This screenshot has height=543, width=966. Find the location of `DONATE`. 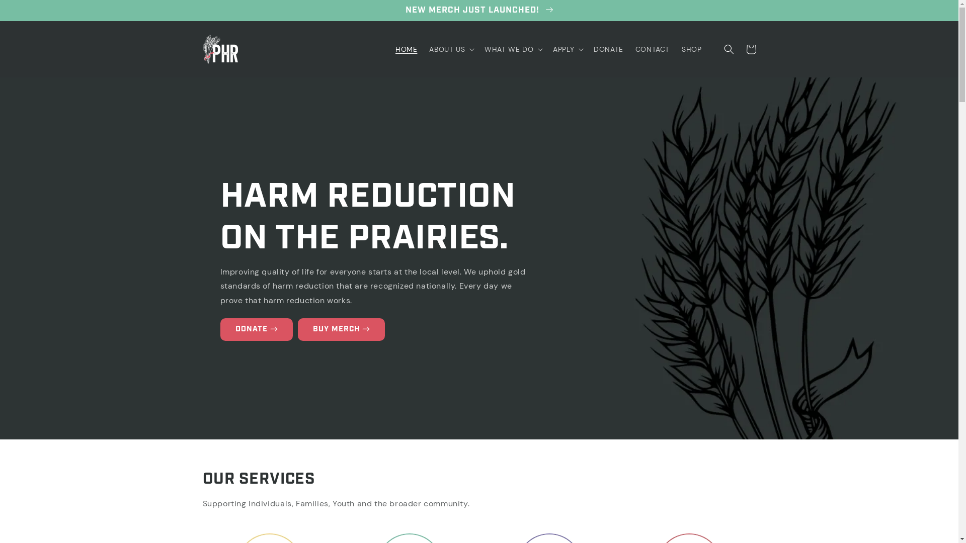

DONATE is located at coordinates (609, 49).